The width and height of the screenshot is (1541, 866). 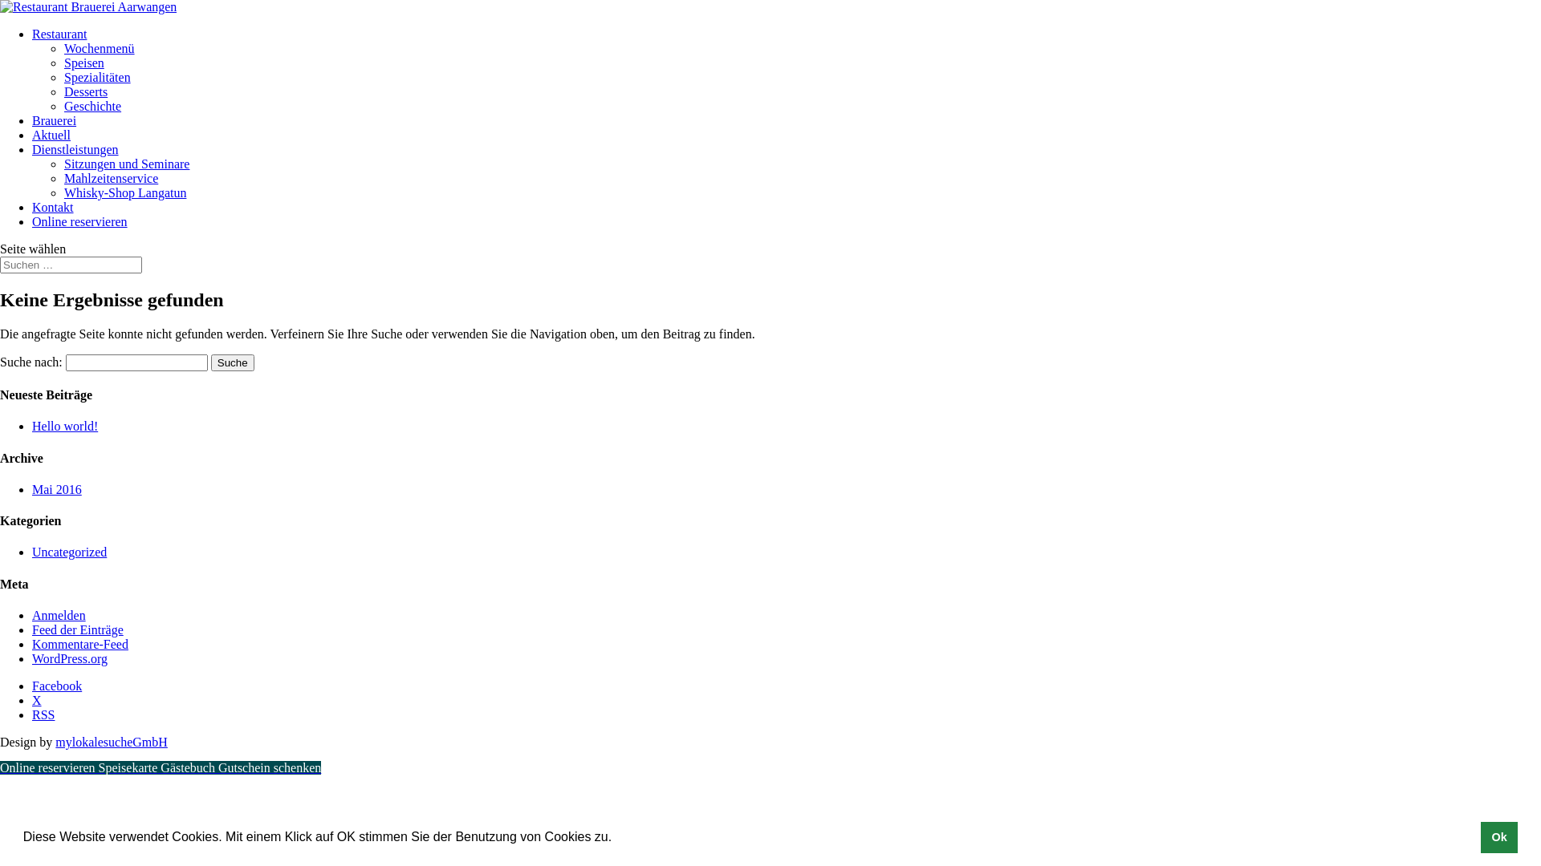 What do you see at coordinates (69, 552) in the screenshot?
I see `Uncategorized` at bounding box center [69, 552].